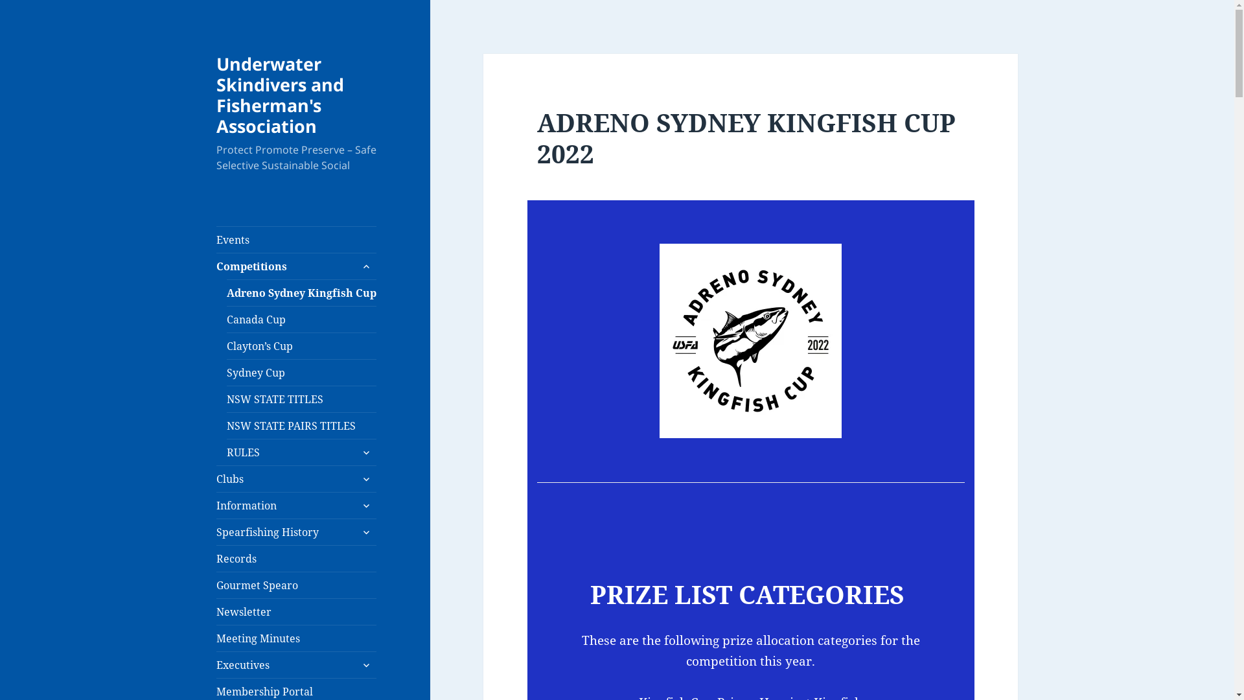 Image resolution: width=1244 pixels, height=700 pixels. What do you see at coordinates (297, 240) in the screenshot?
I see `Events` at bounding box center [297, 240].